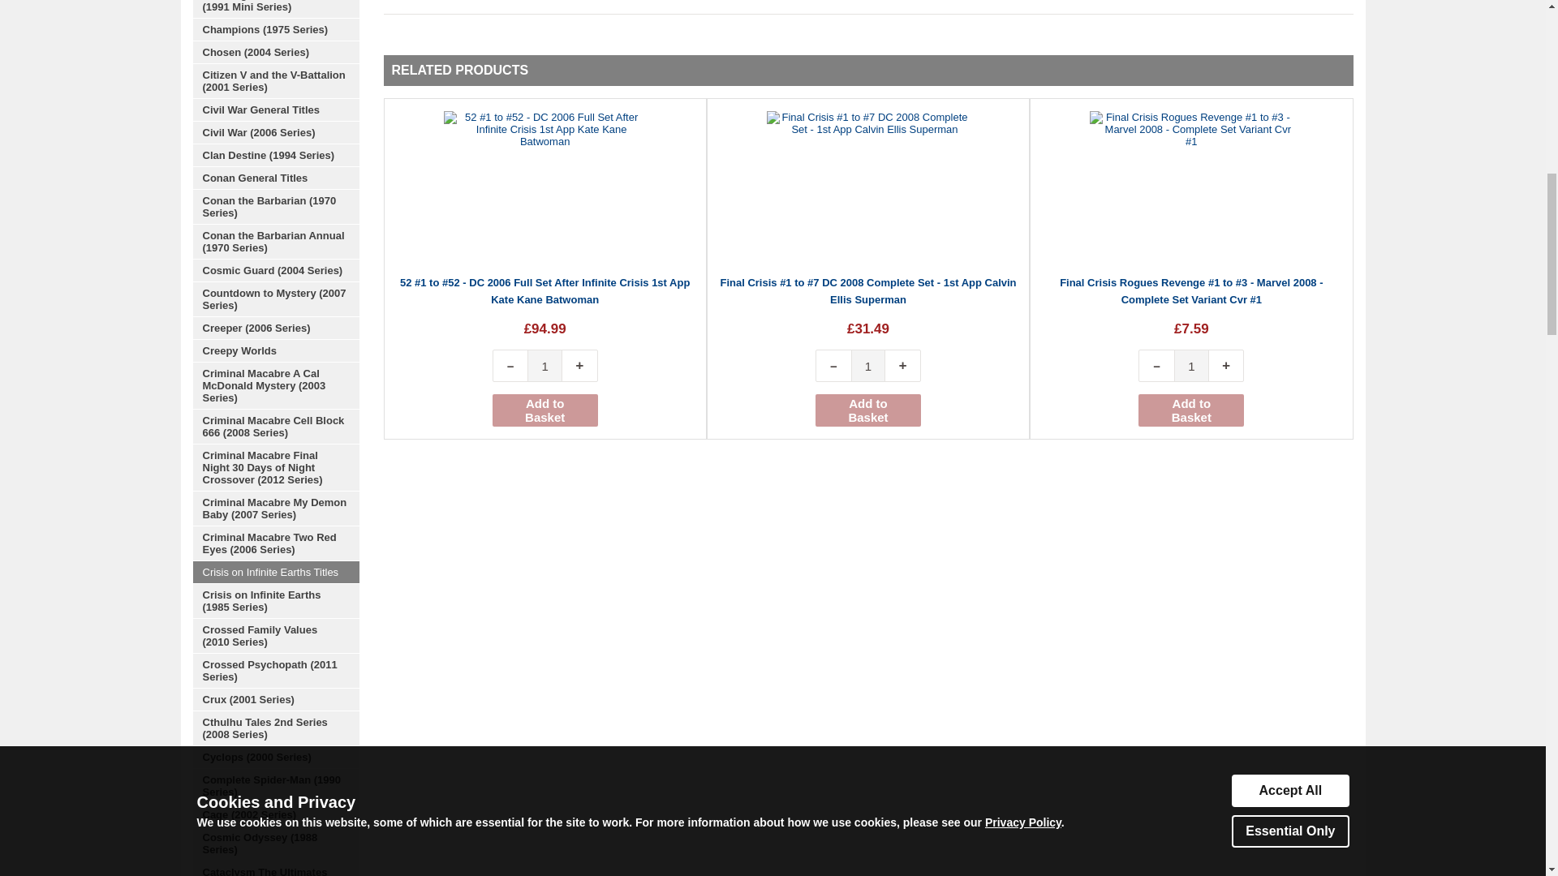 This screenshot has height=876, width=1558. Describe the element at coordinates (868, 365) in the screenshot. I see `1` at that location.